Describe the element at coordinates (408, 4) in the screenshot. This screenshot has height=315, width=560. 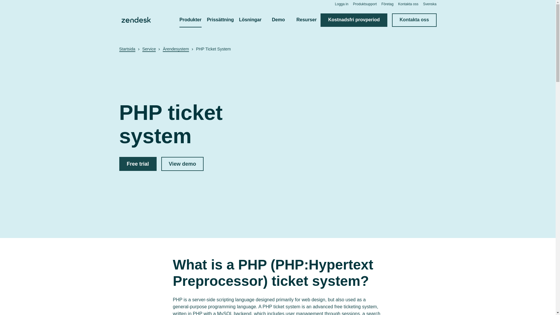
I see `Kontakta oss` at that location.